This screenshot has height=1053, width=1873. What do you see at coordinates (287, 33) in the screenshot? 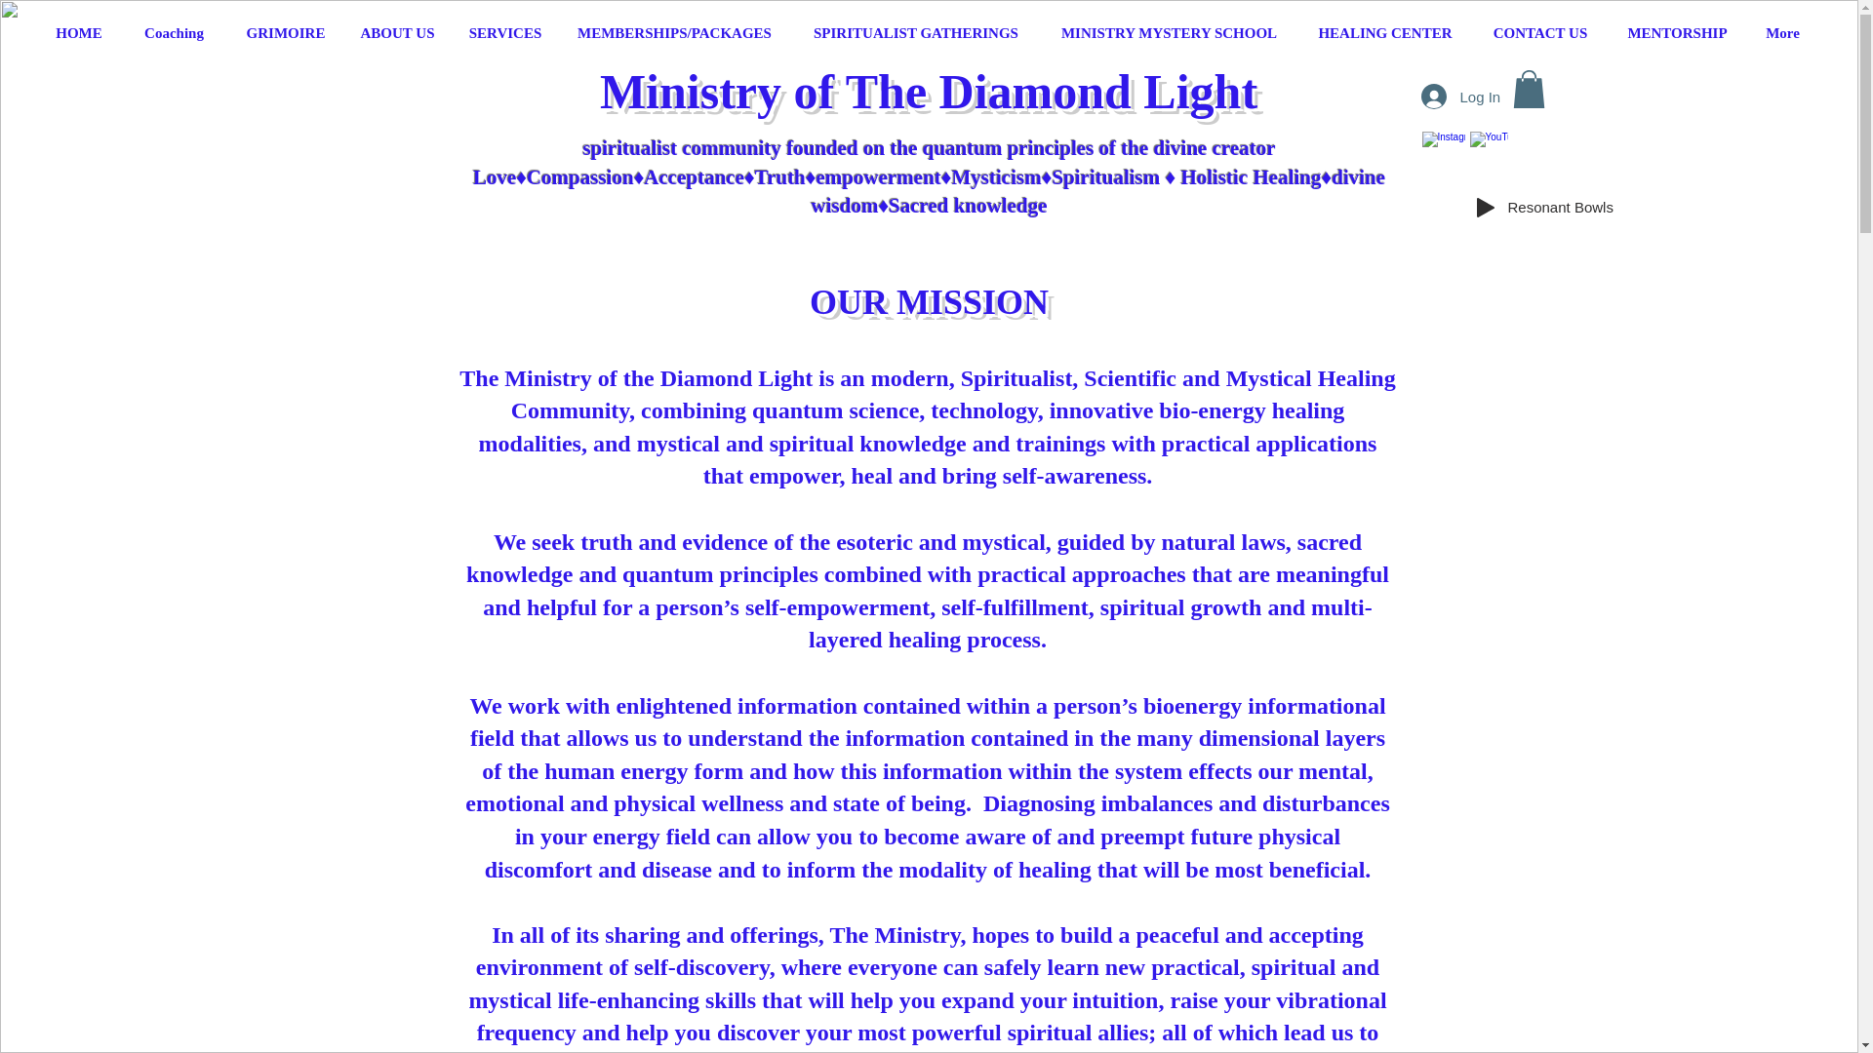
I see `GRIMOIRE` at bounding box center [287, 33].